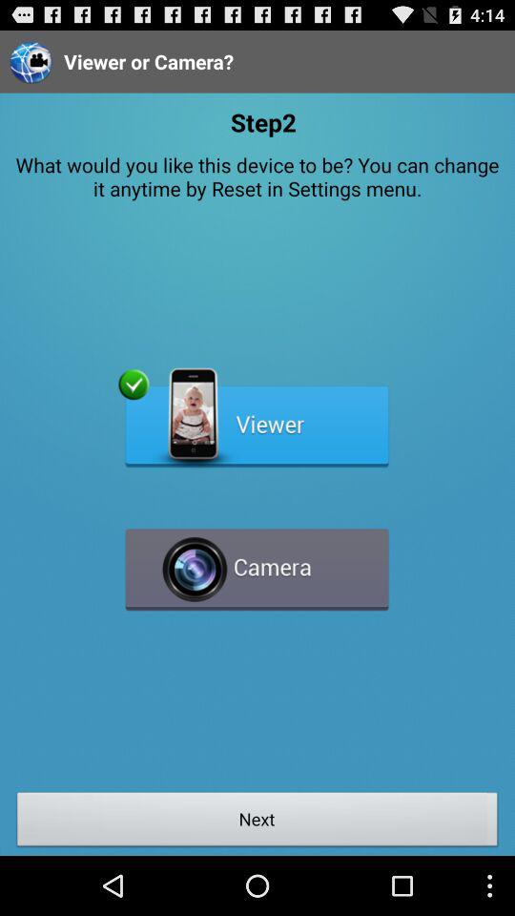 Image resolution: width=515 pixels, height=916 pixels. What do you see at coordinates (257, 822) in the screenshot?
I see `tap item at the bottom` at bounding box center [257, 822].